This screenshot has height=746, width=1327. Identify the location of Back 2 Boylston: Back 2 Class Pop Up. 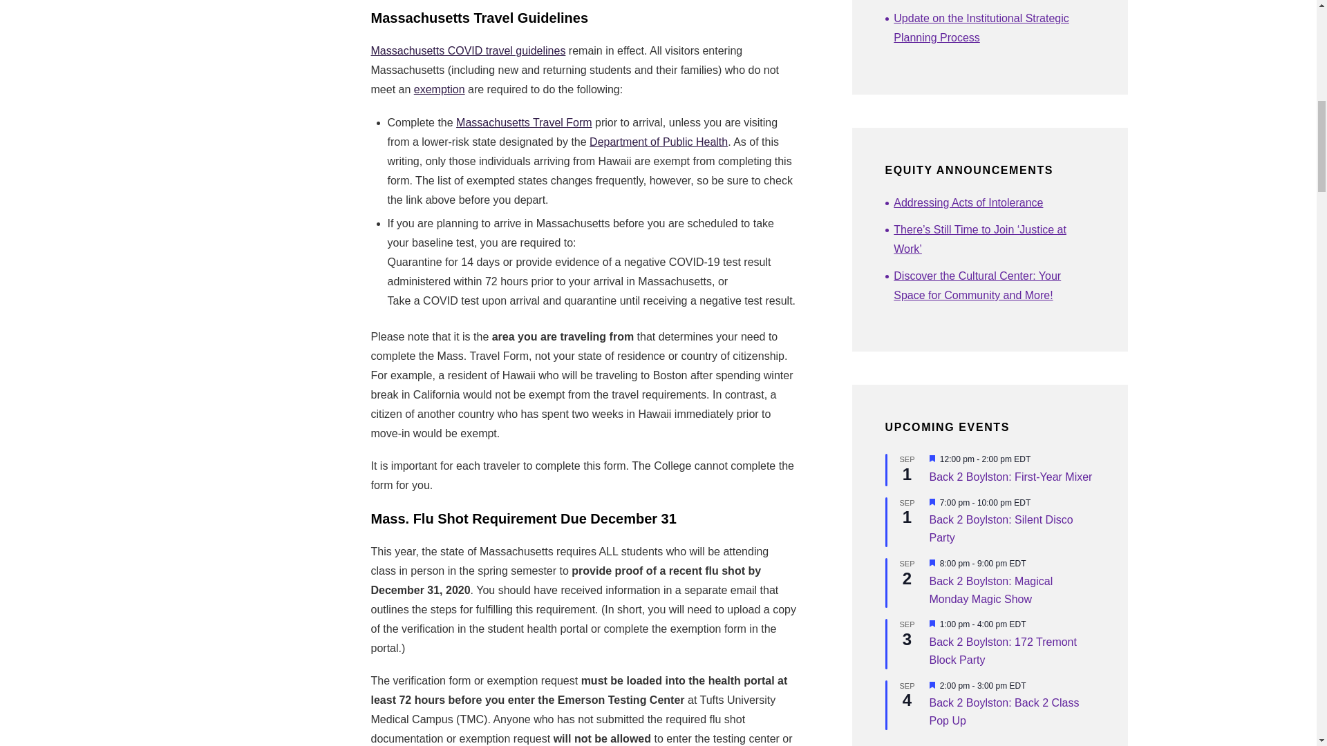
(1004, 711).